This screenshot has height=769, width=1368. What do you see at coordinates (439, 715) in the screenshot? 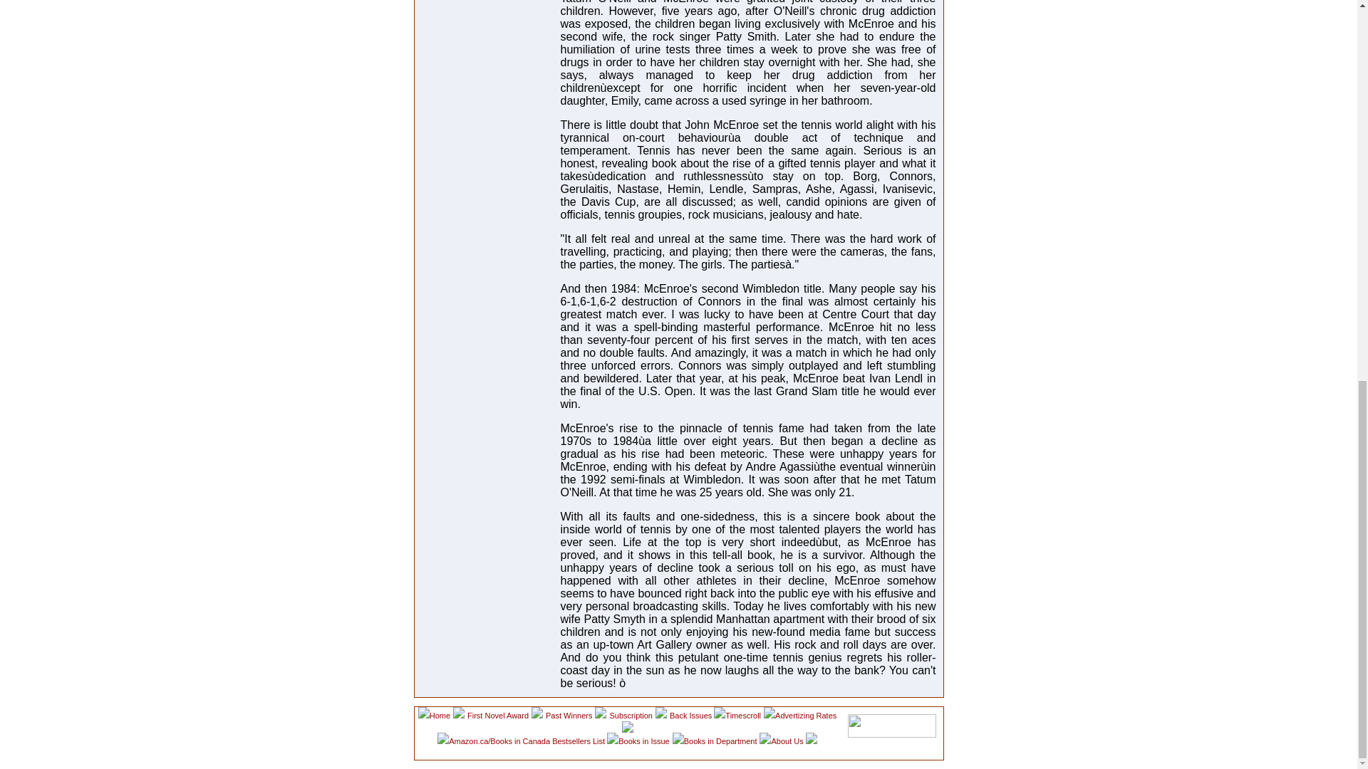
I see `Home` at bounding box center [439, 715].